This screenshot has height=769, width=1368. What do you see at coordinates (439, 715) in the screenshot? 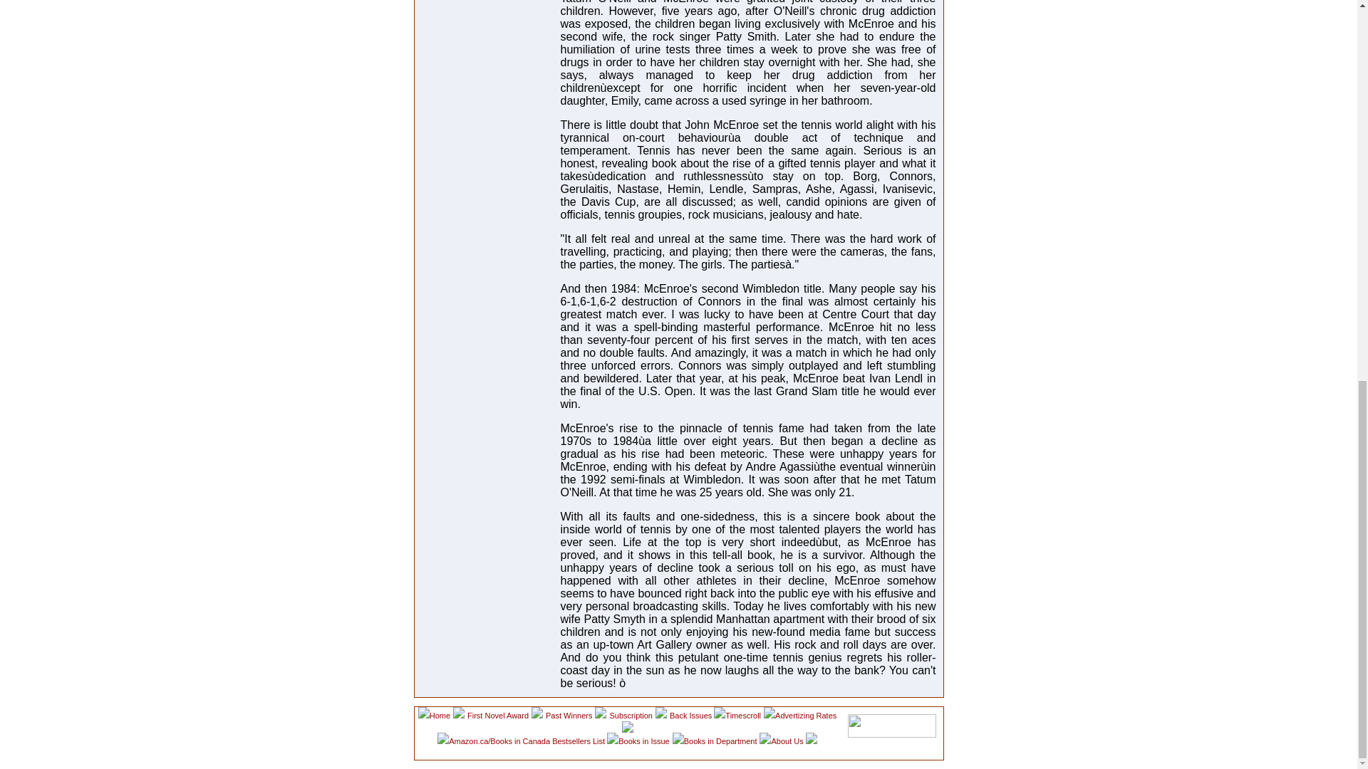
I see `Home` at bounding box center [439, 715].